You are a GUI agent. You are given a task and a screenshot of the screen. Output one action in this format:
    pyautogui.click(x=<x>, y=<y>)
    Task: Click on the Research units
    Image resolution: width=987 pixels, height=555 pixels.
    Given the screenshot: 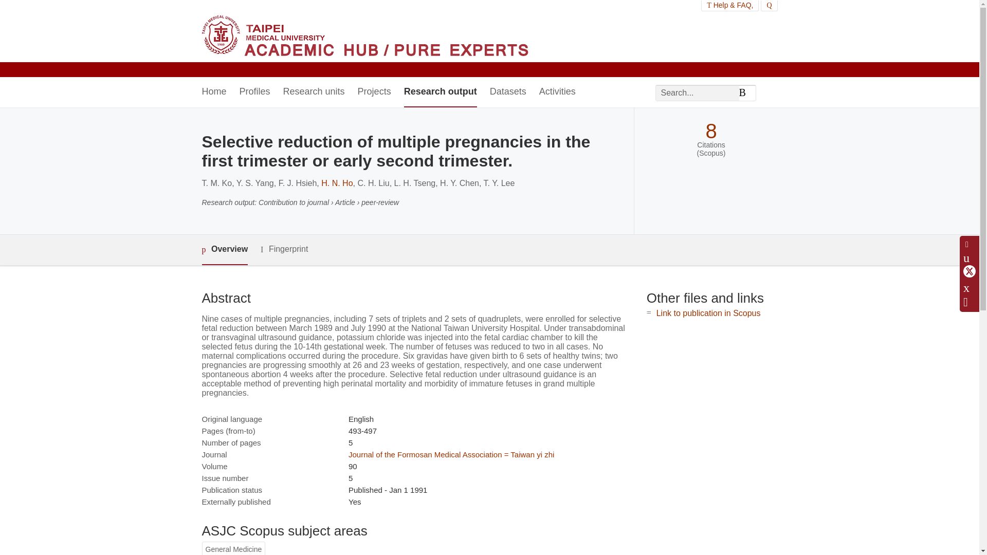 What is the action you would take?
    pyautogui.click(x=314, y=92)
    